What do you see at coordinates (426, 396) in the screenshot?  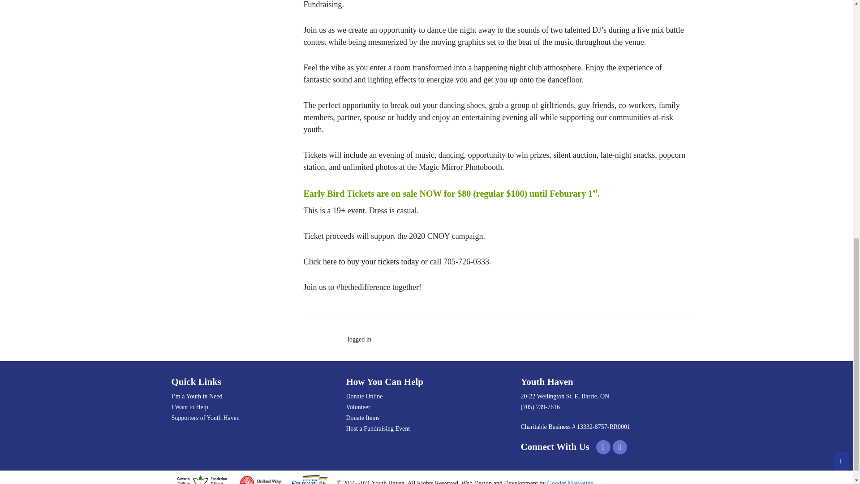 I see `Donate Online` at bounding box center [426, 396].